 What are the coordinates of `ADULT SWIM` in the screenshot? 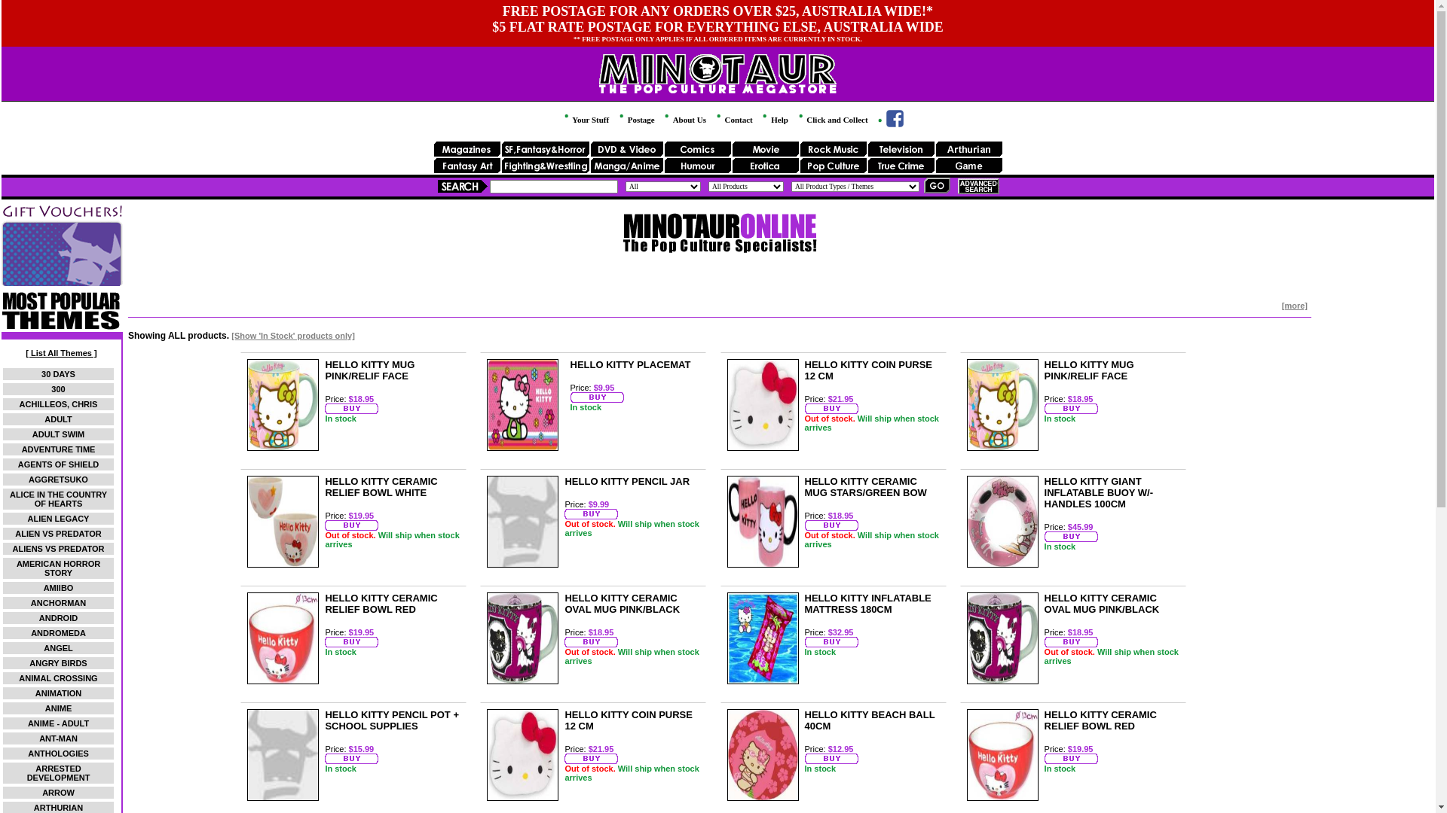 It's located at (59, 434).